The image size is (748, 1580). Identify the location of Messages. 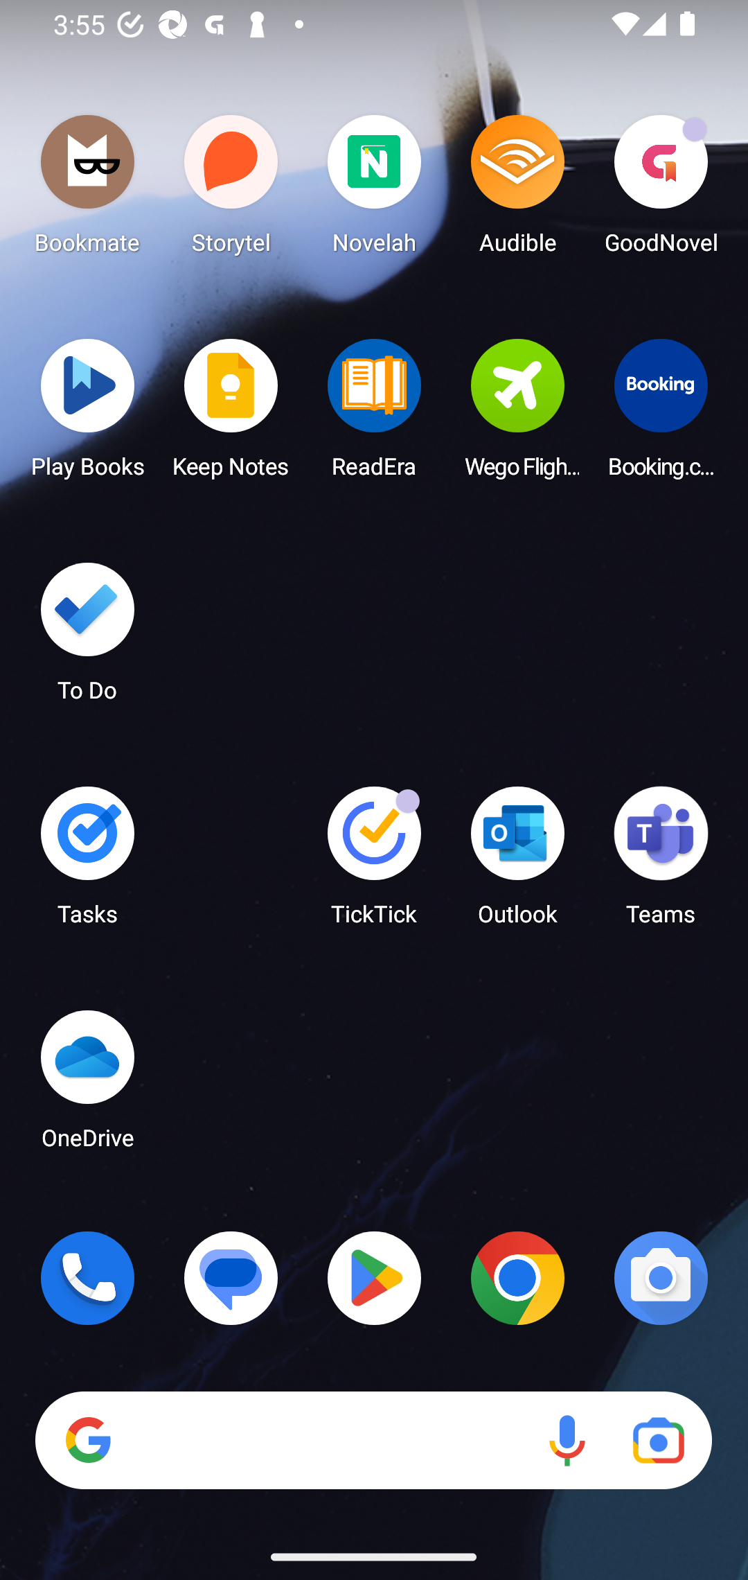
(231, 1278).